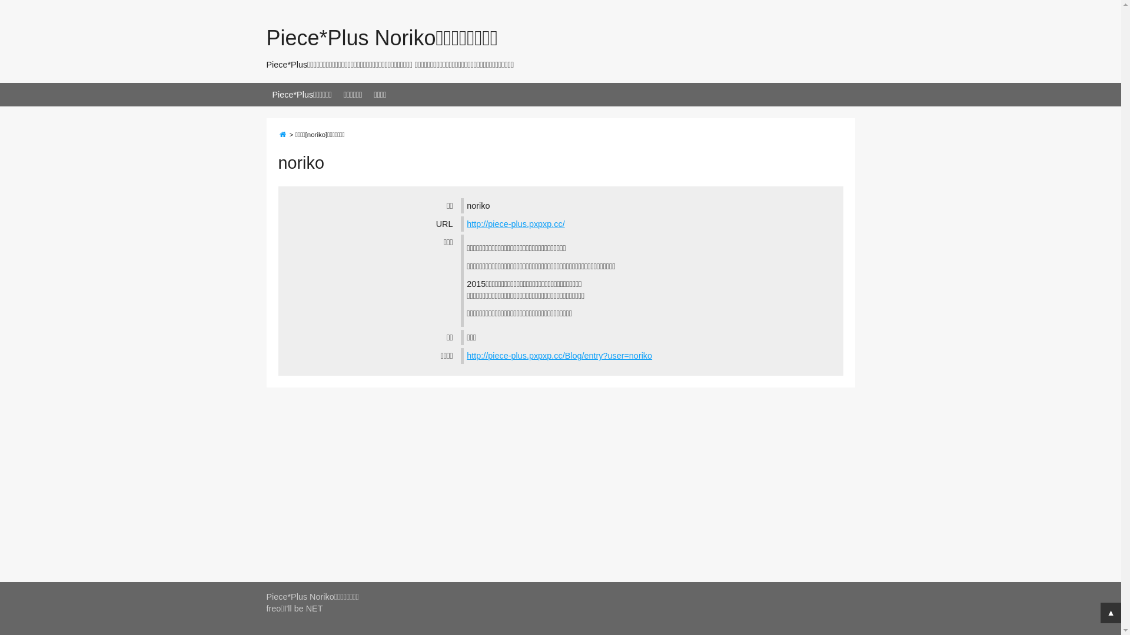 The height and width of the screenshot is (635, 1130). What do you see at coordinates (304, 609) in the screenshot?
I see `I'll be NET` at bounding box center [304, 609].